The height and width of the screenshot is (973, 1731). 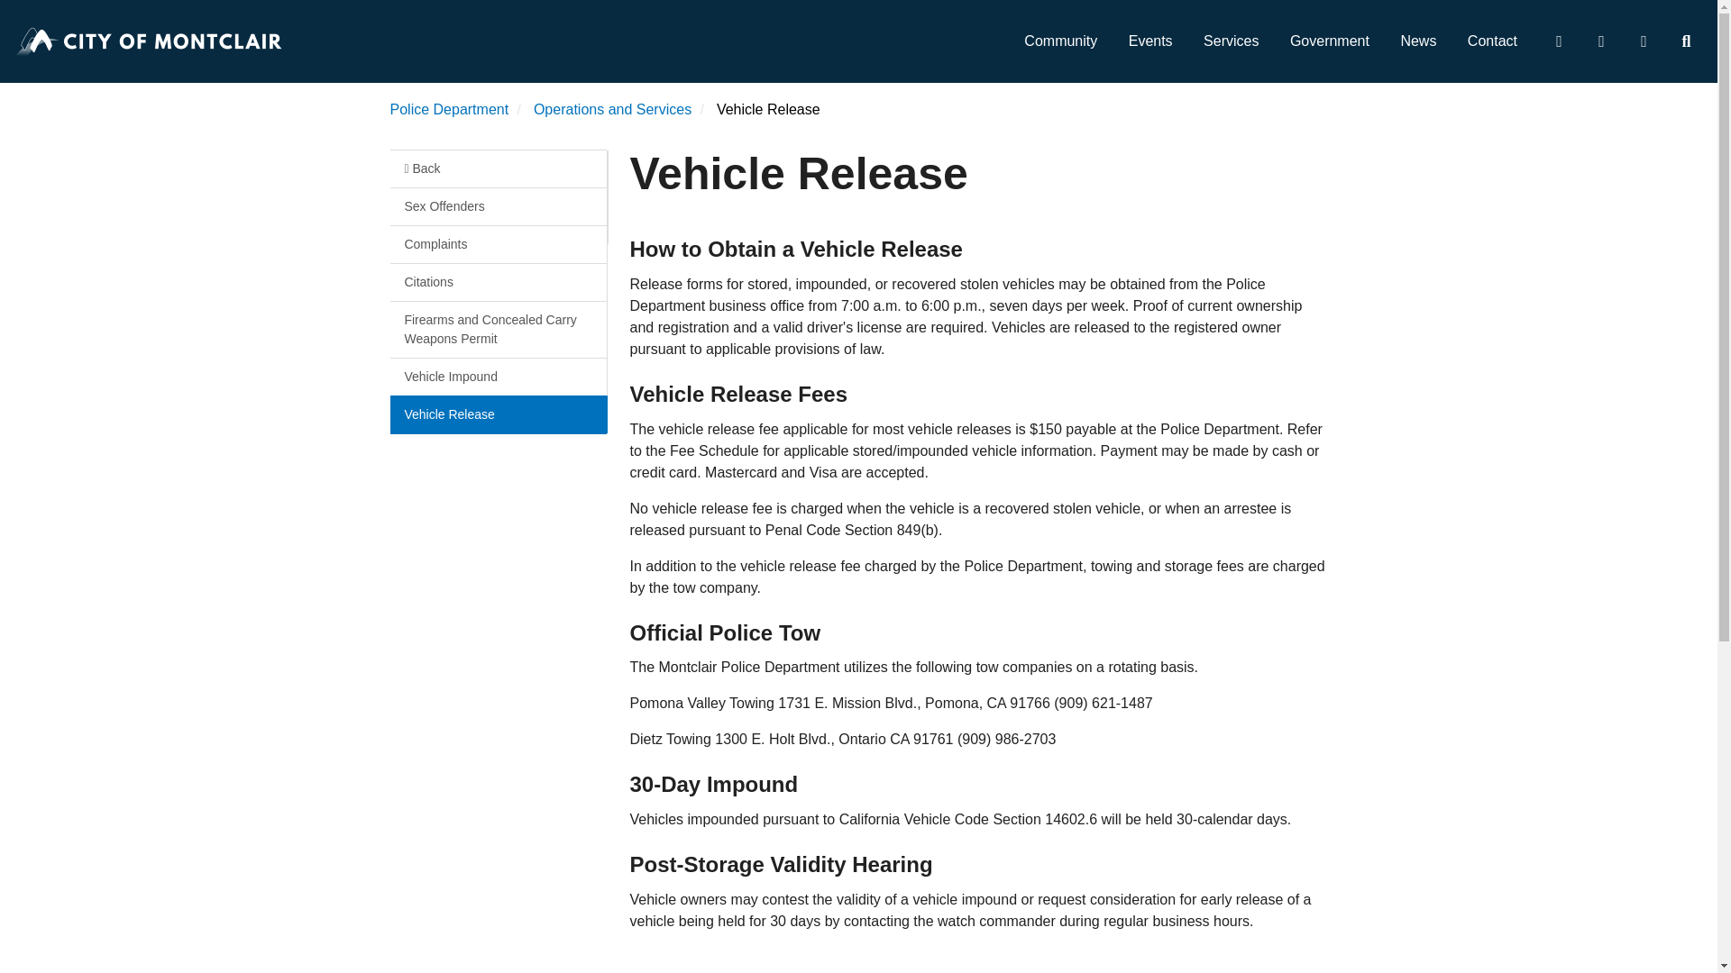 I want to click on Contact, so click(x=1491, y=41).